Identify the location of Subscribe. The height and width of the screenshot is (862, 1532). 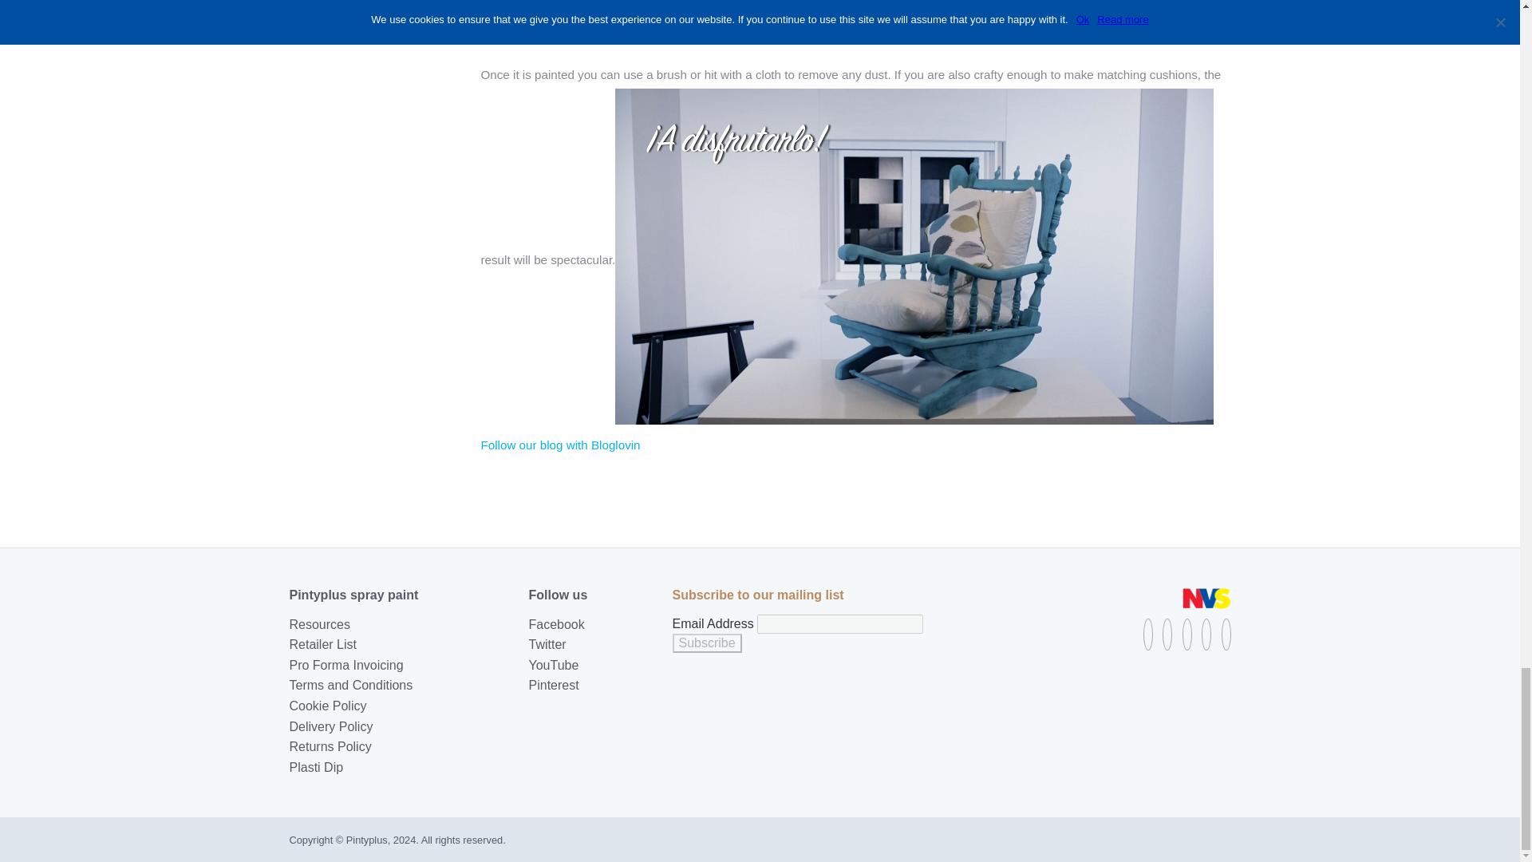
(707, 643).